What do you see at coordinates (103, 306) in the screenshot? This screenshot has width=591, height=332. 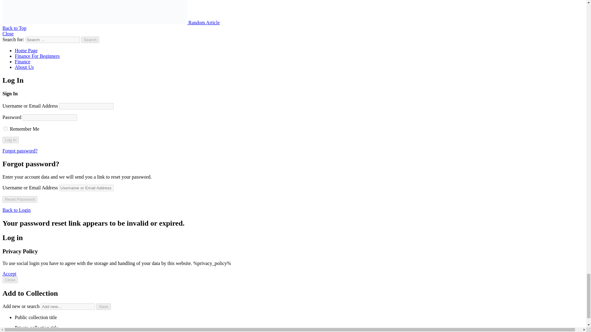 I see `Save` at bounding box center [103, 306].